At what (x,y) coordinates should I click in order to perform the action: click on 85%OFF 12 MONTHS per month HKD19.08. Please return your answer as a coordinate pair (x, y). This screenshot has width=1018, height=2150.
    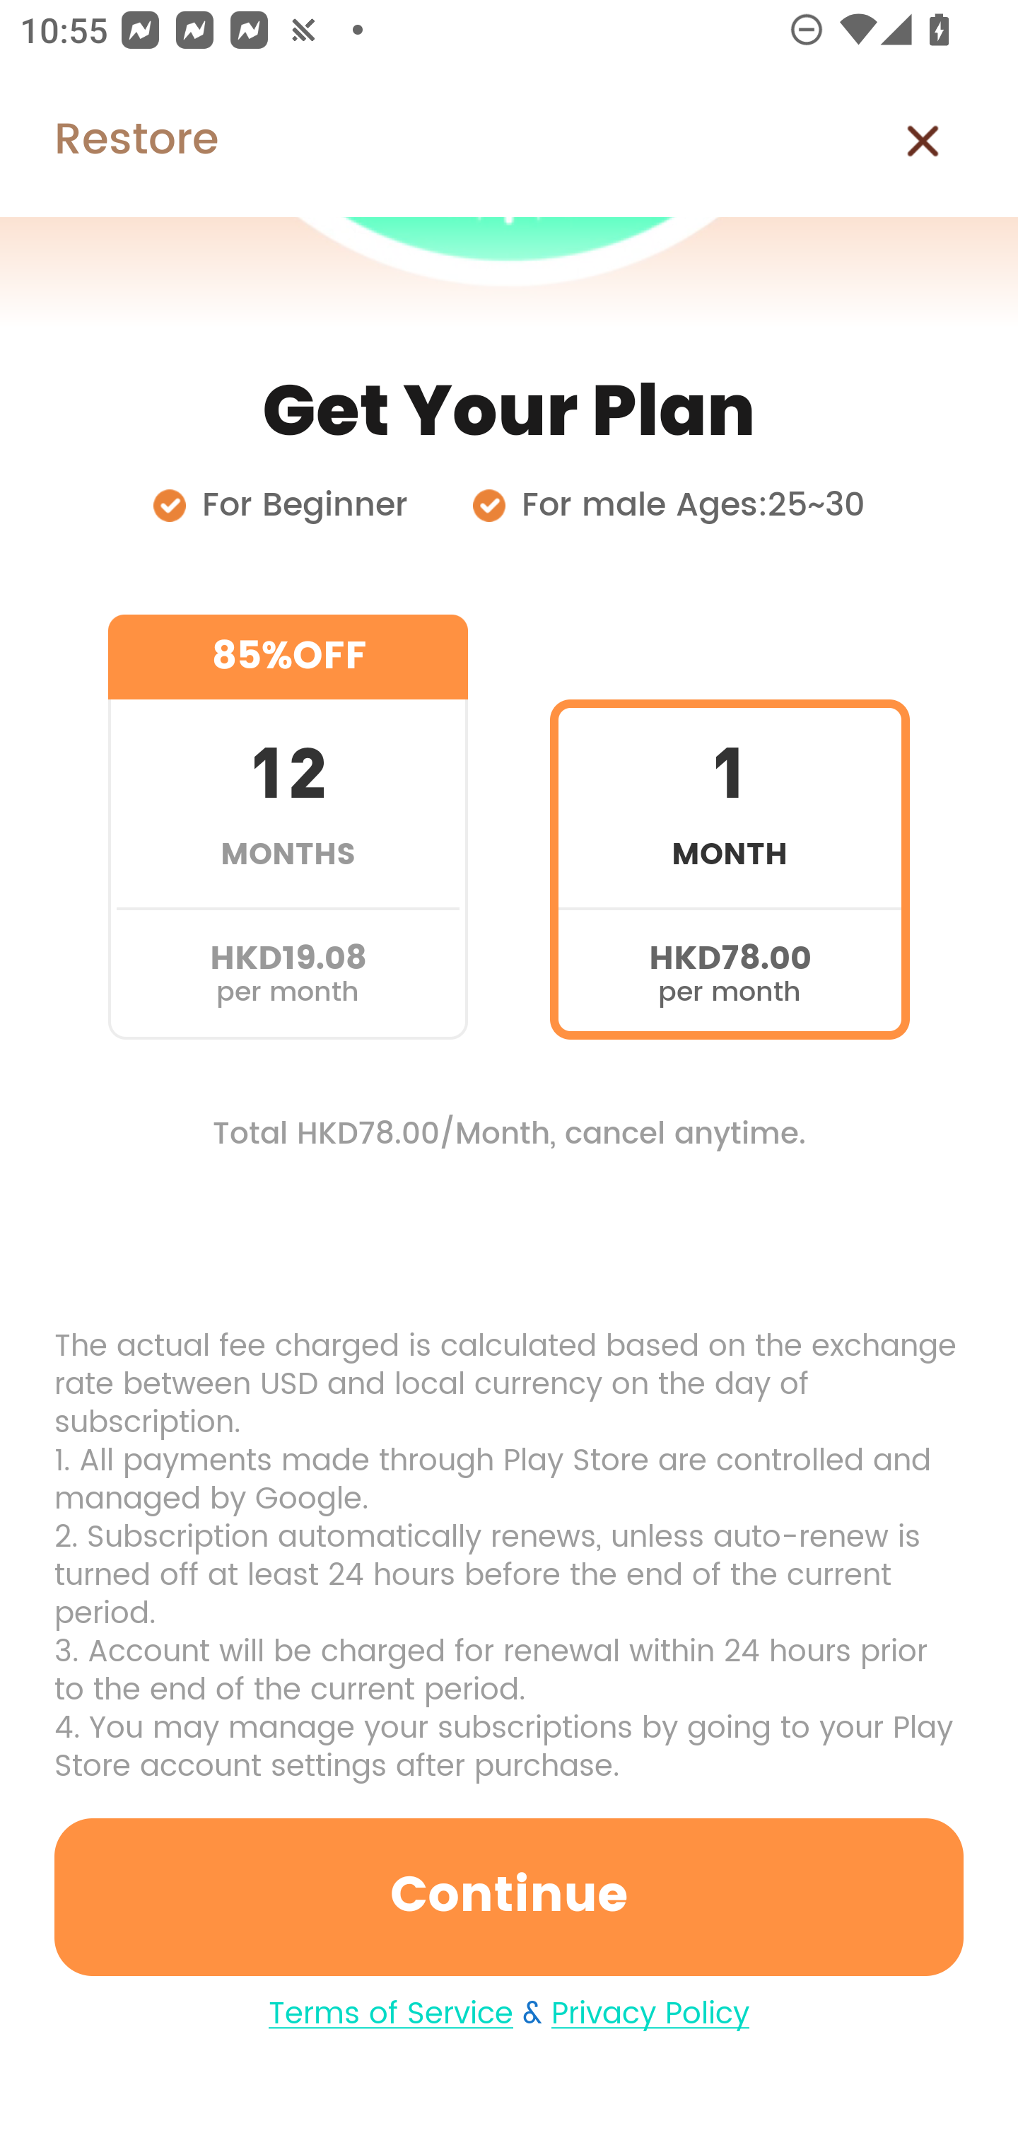
    Looking at the image, I should click on (288, 827).